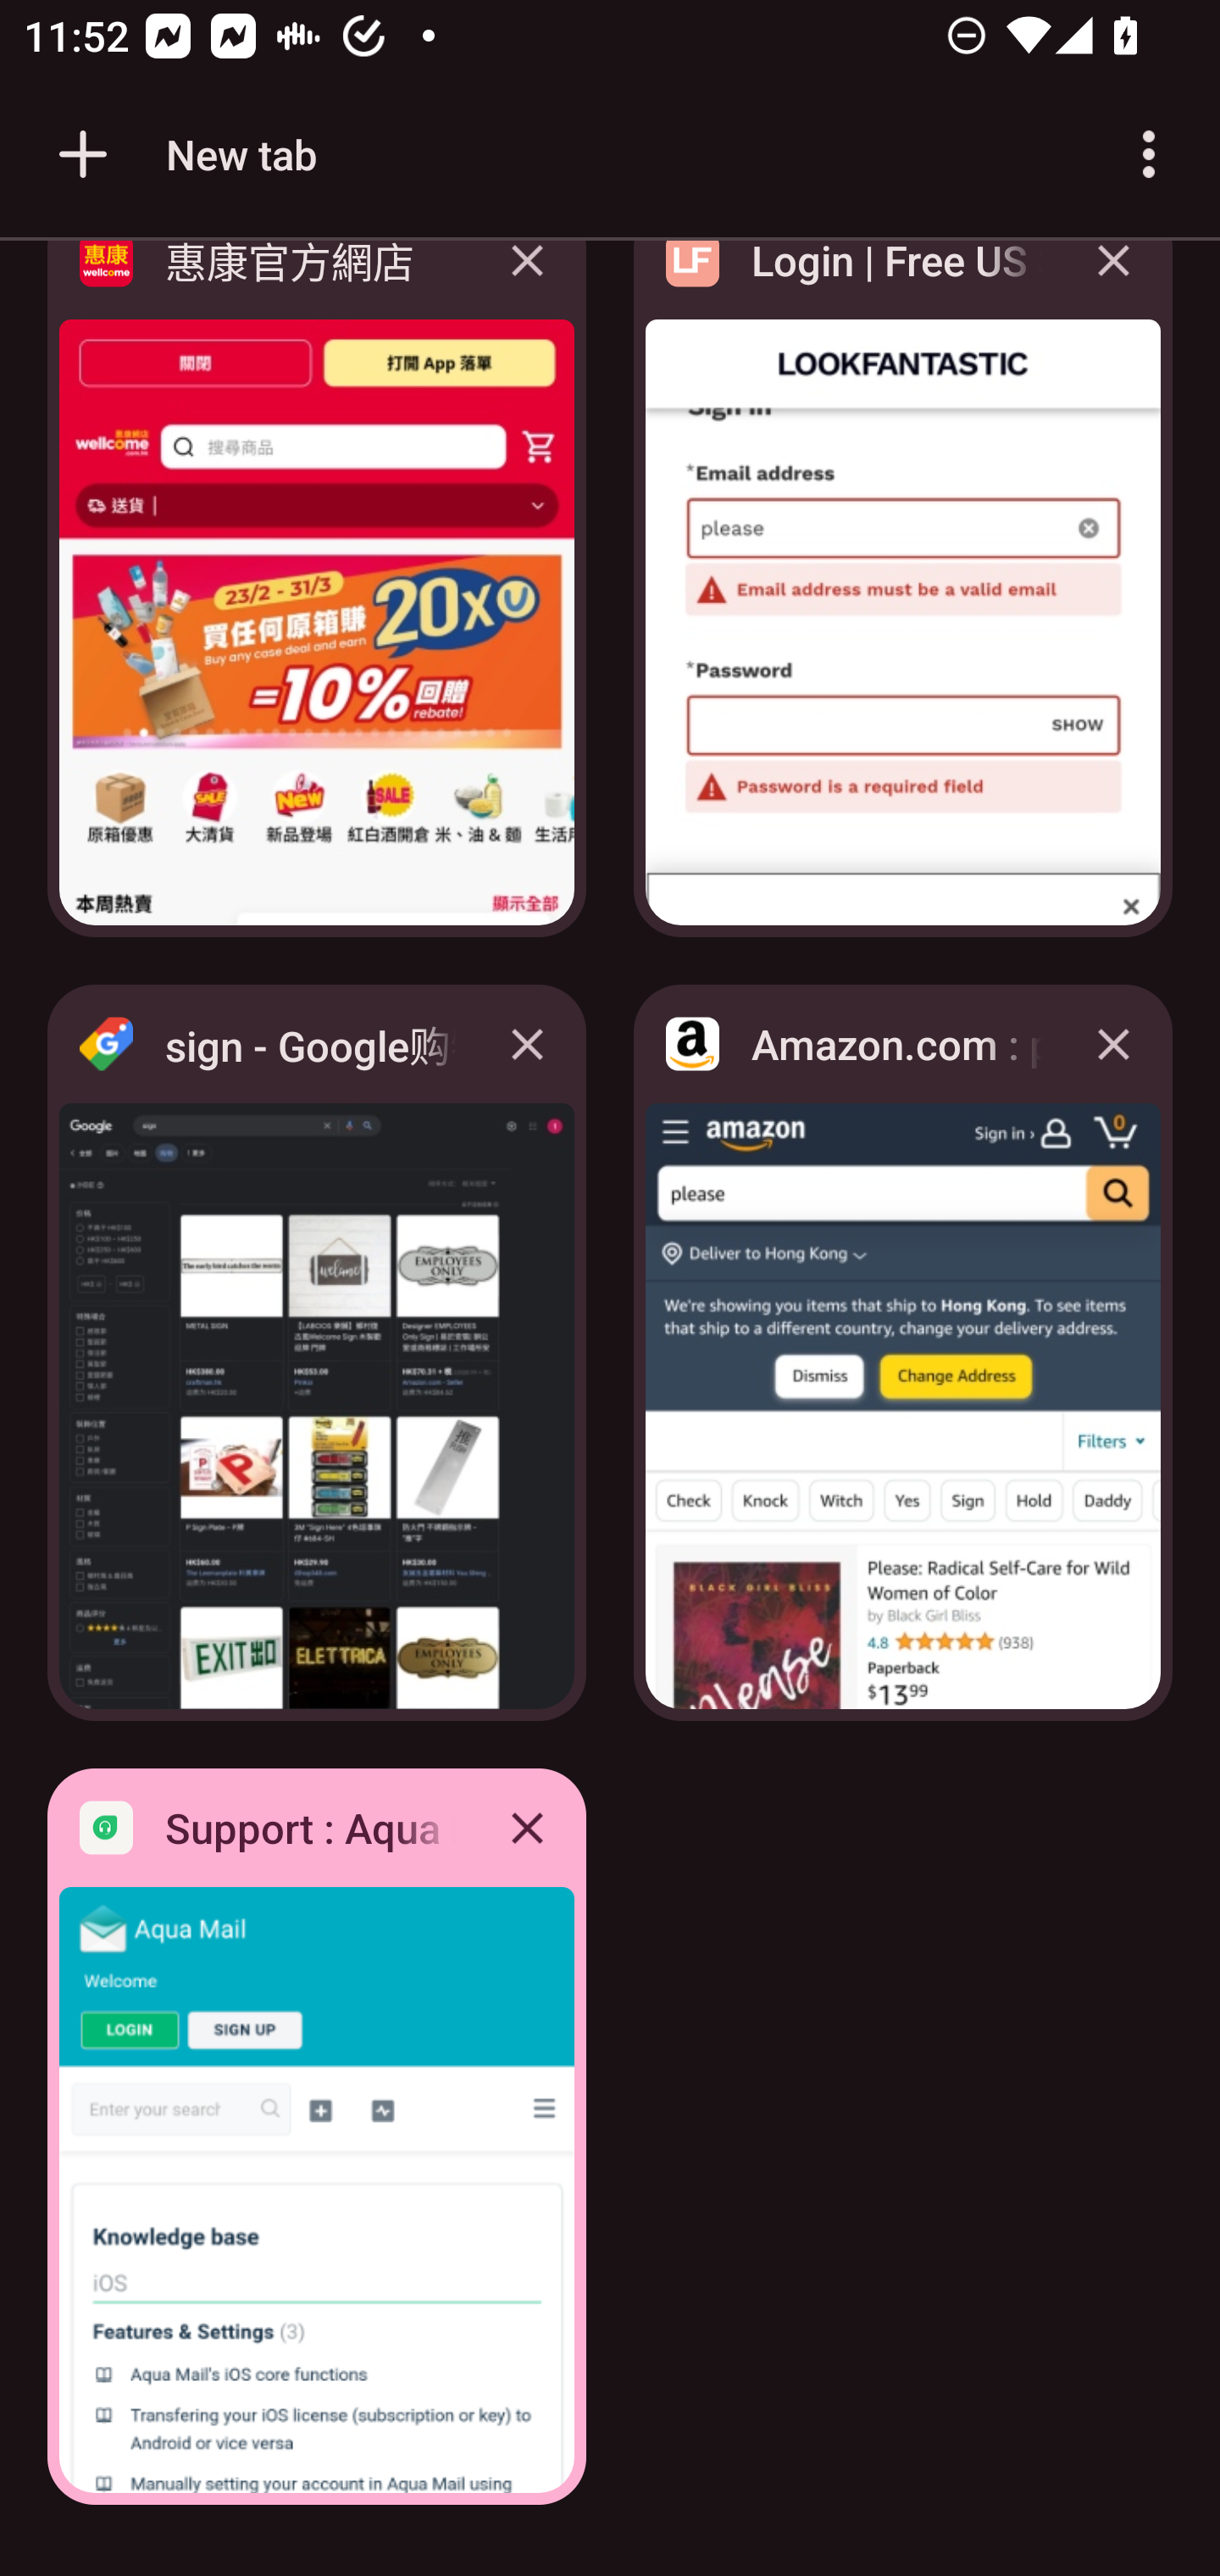  I want to click on New tab, so click(182, 154).